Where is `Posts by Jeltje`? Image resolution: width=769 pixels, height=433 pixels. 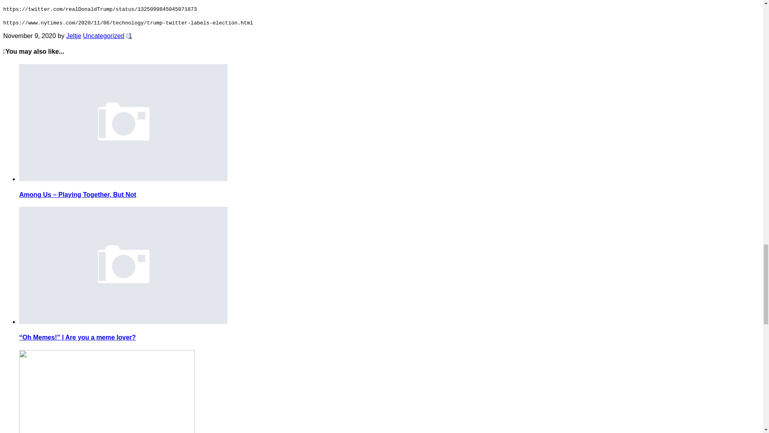
Posts by Jeltje is located at coordinates (73, 36).